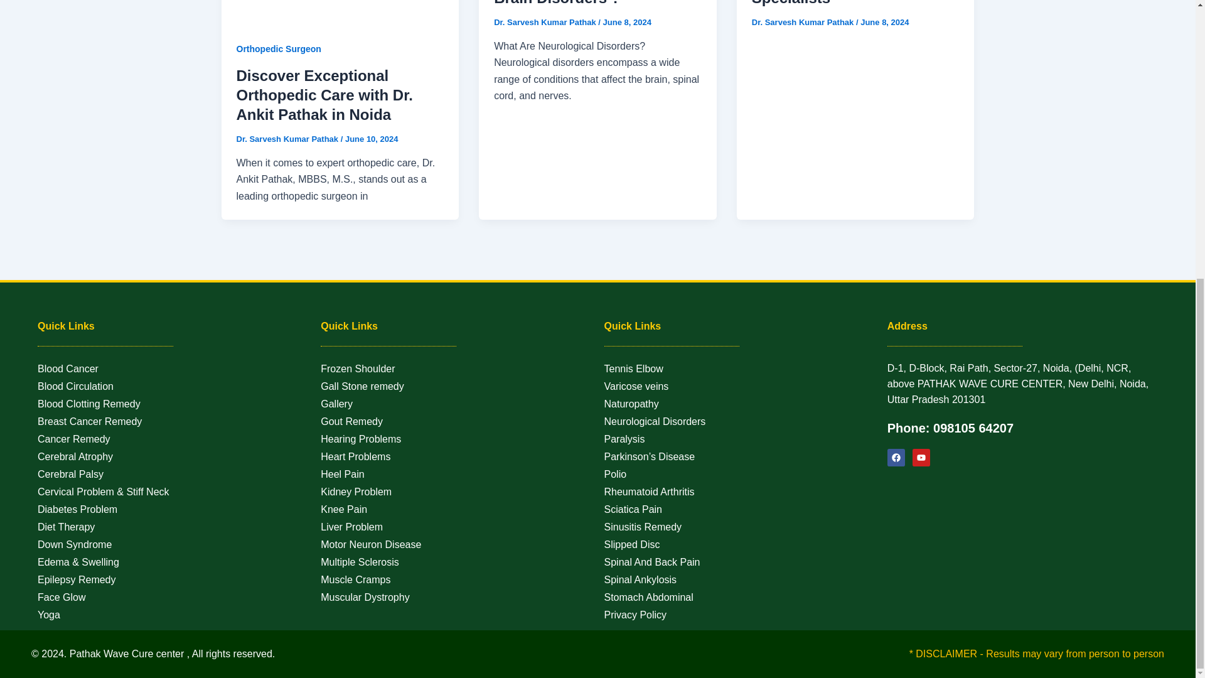 This screenshot has height=678, width=1205. What do you see at coordinates (287, 138) in the screenshot?
I see `View all posts by Dr. Sarvesh Kumar Pathak` at bounding box center [287, 138].